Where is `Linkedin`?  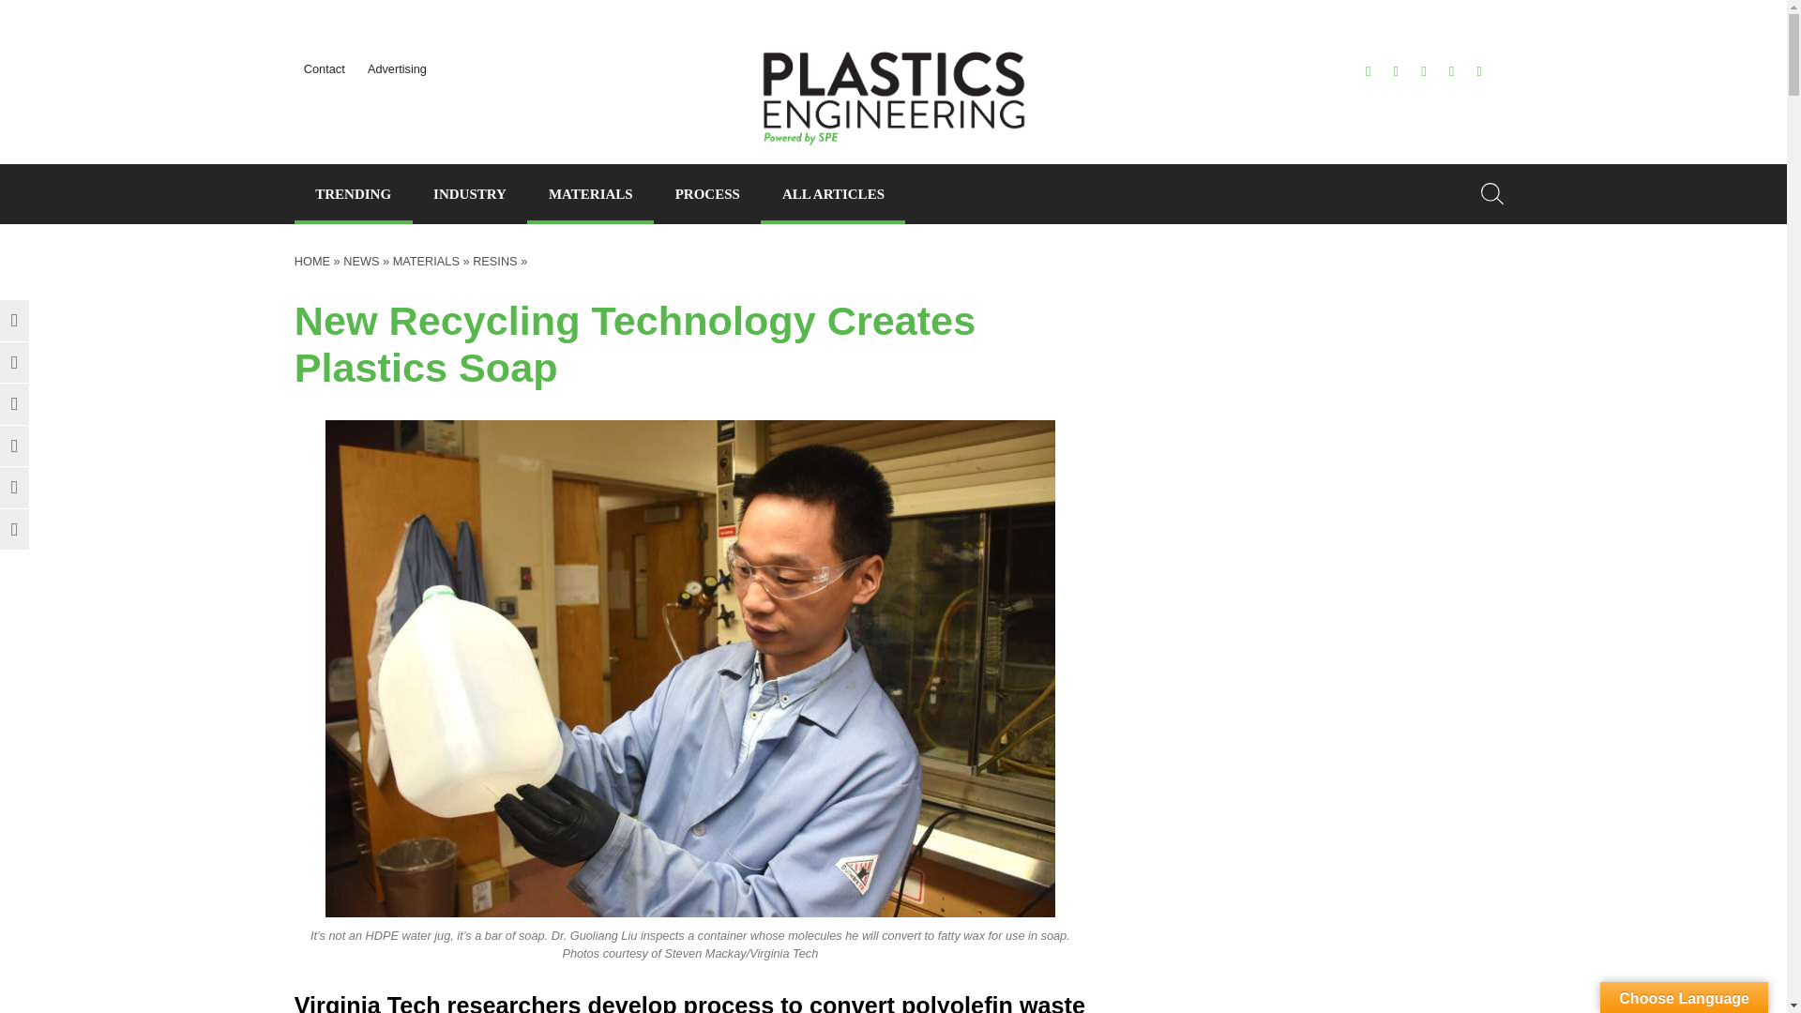
Linkedin is located at coordinates (1423, 71).